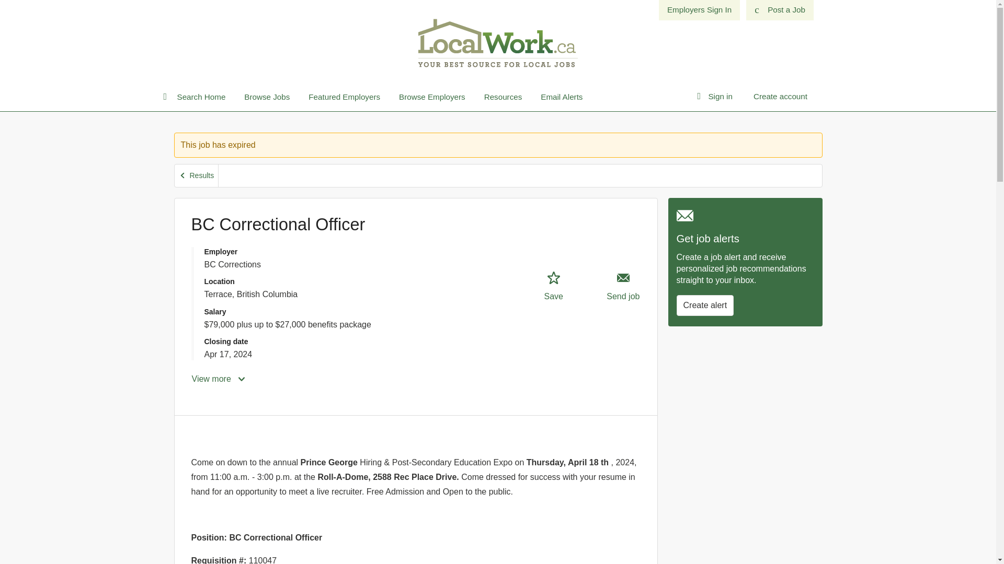  What do you see at coordinates (699, 10) in the screenshot?
I see `Employers Sign In` at bounding box center [699, 10].